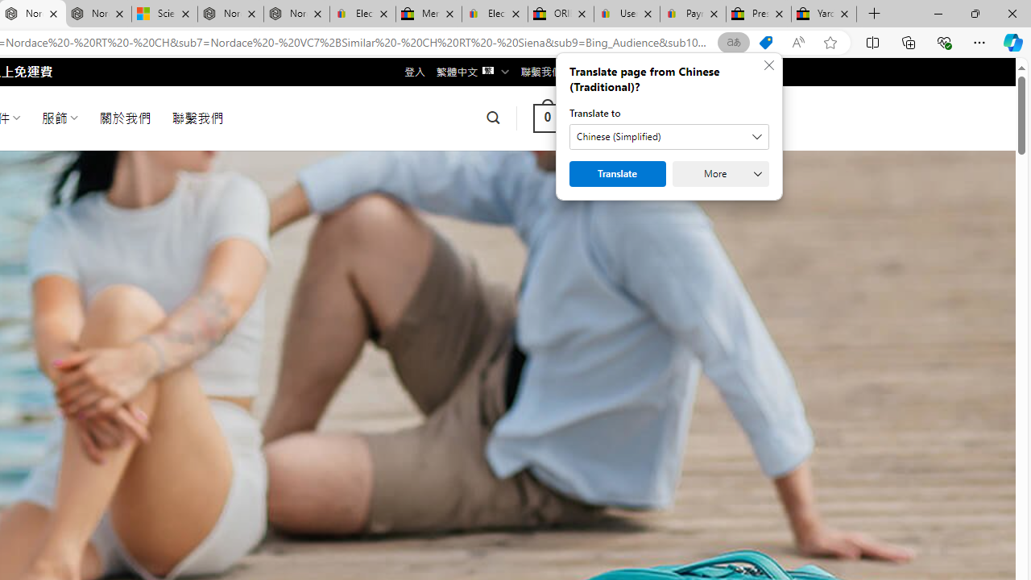  Describe the element at coordinates (1013, 42) in the screenshot. I see `Copilot (Ctrl+Shift+.)` at that location.